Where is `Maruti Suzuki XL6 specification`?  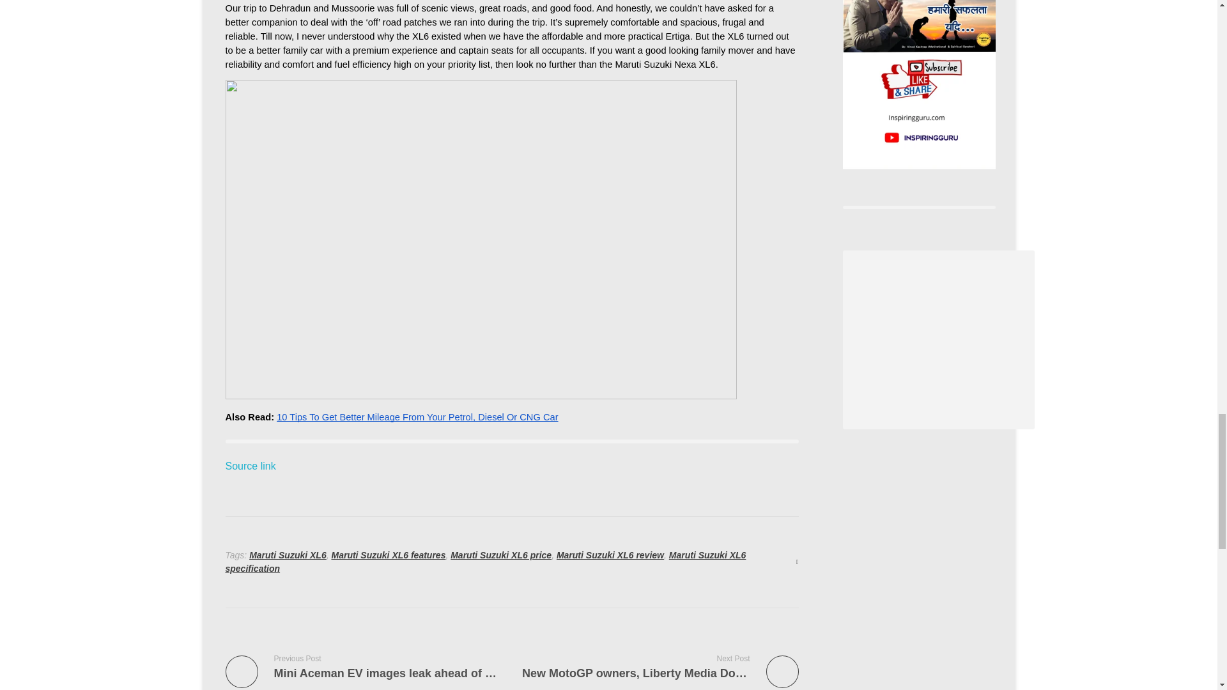
Maruti Suzuki XL6 specification is located at coordinates (485, 561).